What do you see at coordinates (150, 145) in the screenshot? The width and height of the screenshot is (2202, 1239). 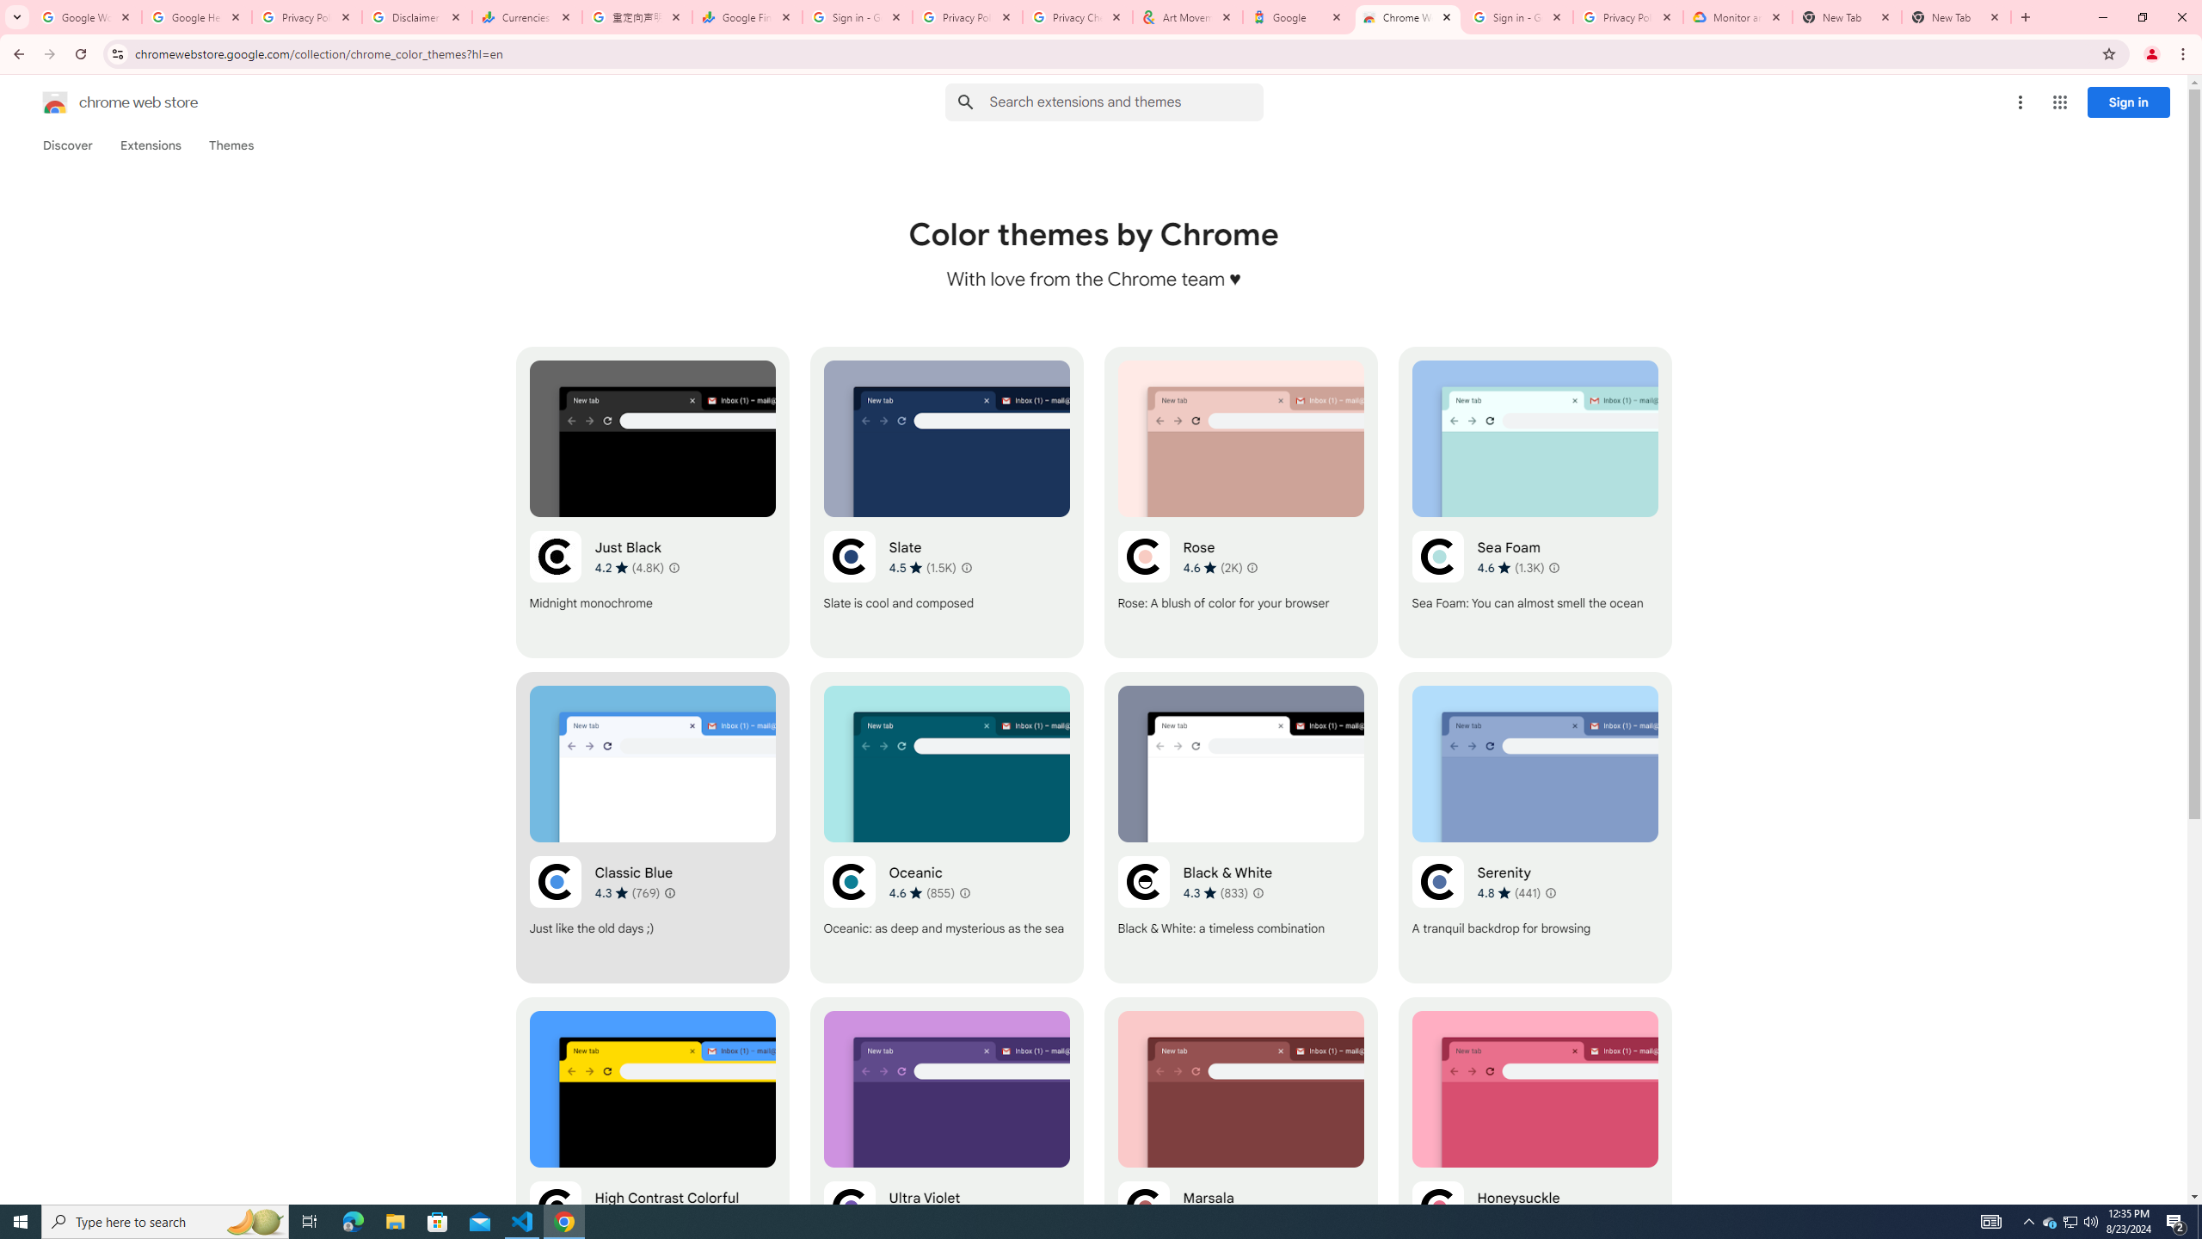 I see `Extensions` at bounding box center [150, 145].